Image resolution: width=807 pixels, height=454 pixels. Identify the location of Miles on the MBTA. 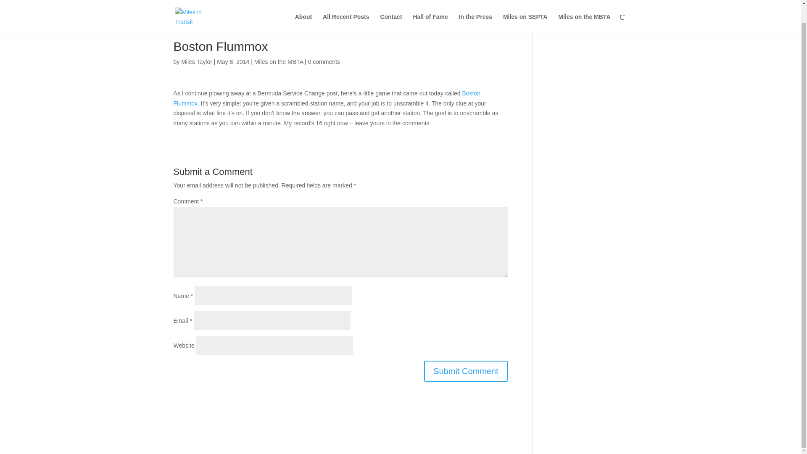
(584, 8).